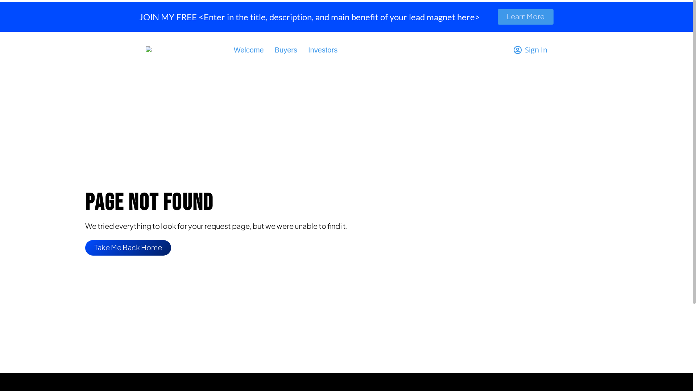 This screenshot has width=696, height=391. What do you see at coordinates (249, 50) in the screenshot?
I see `Welcome` at bounding box center [249, 50].